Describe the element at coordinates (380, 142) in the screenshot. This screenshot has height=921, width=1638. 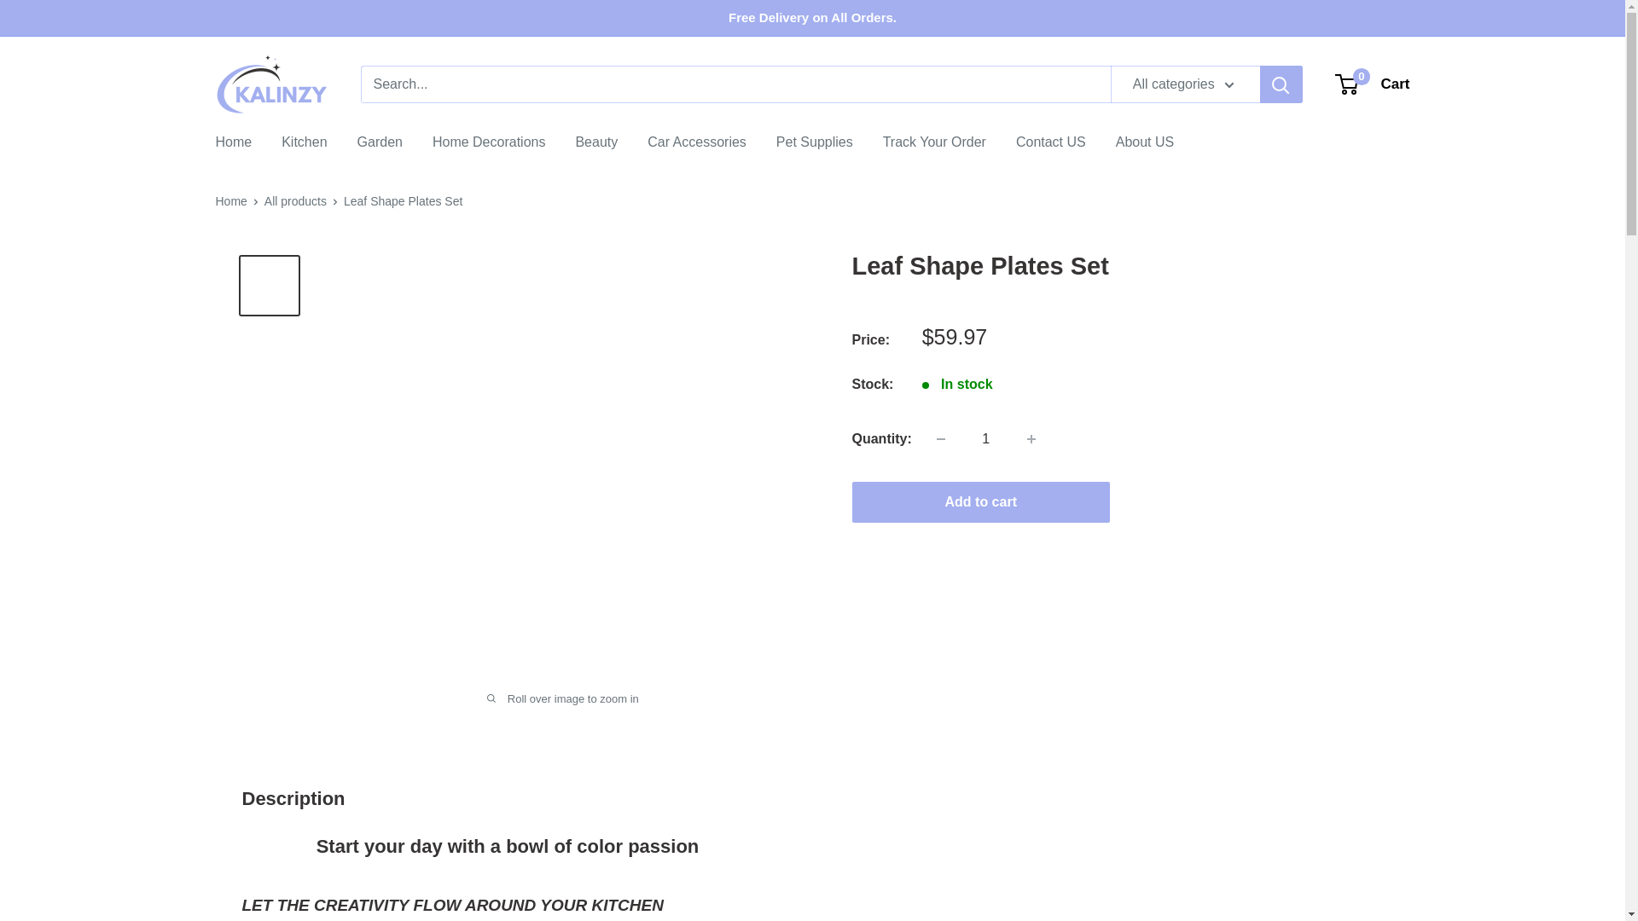
I see `About US` at that location.